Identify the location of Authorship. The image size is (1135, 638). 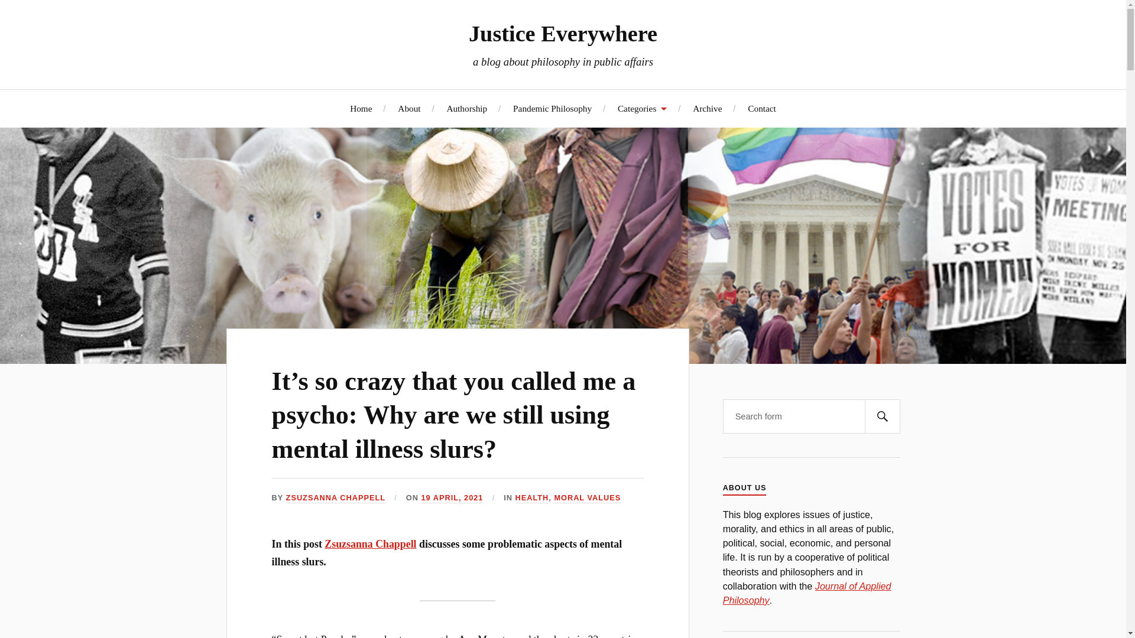
(466, 108).